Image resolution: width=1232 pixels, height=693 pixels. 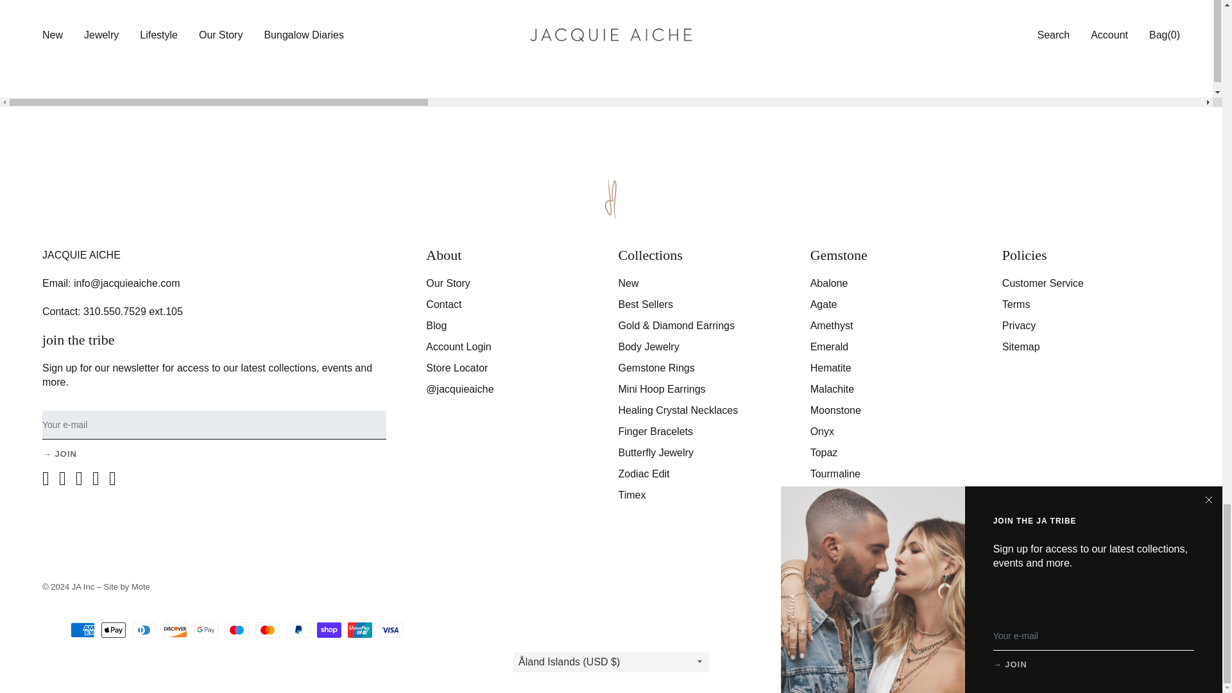 What do you see at coordinates (82, 629) in the screenshot?
I see `American Express` at bounding box center [82, 629].